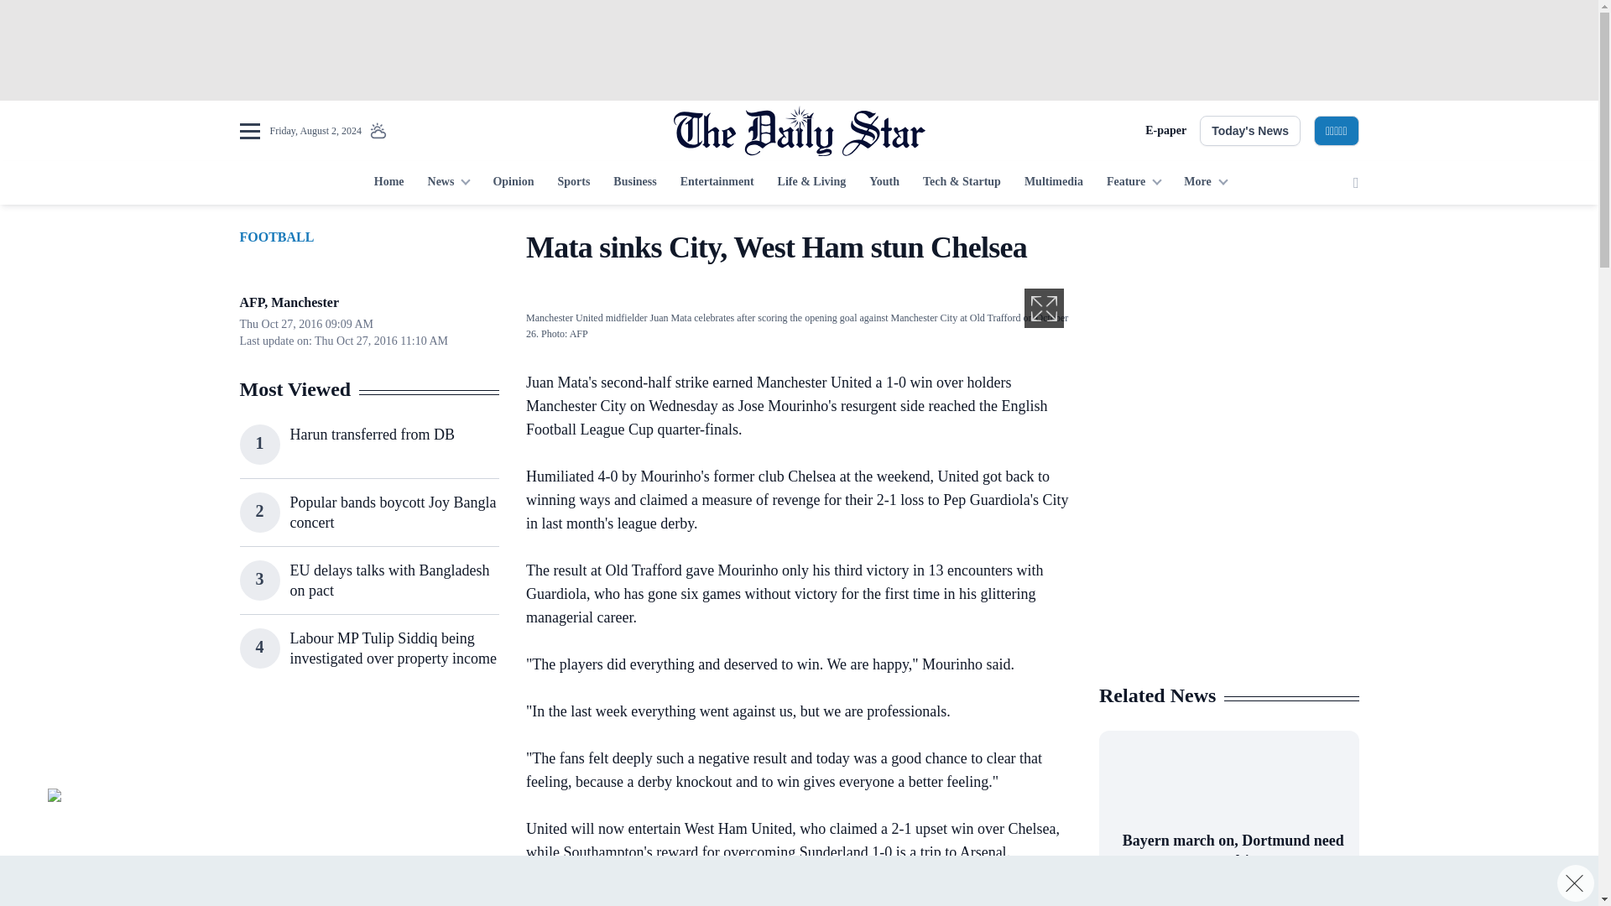  What do you see at coordinates (1165, 131) in the screenshot?
I see `E-paper` at bounding box center [1165, 131].